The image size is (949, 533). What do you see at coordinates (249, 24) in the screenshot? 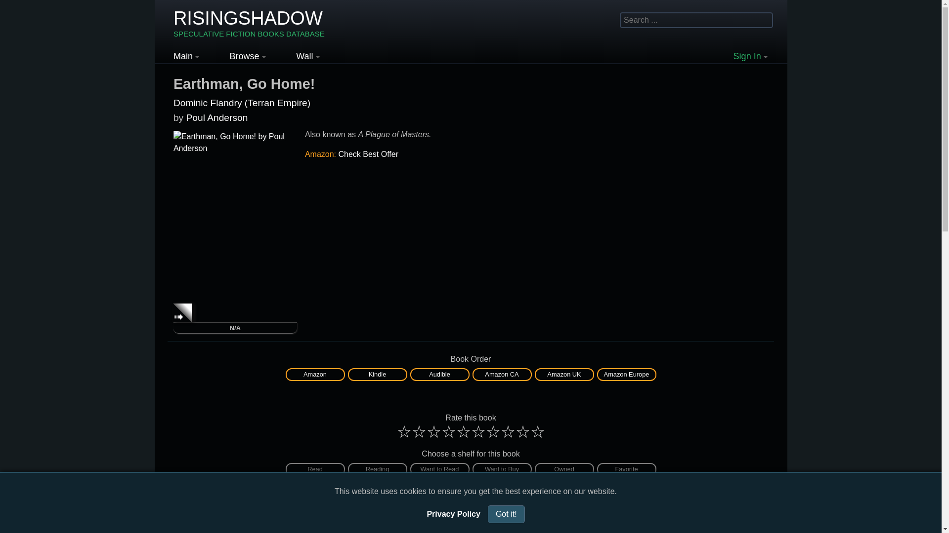
I see `Owned` at bounding box center [249, 24].